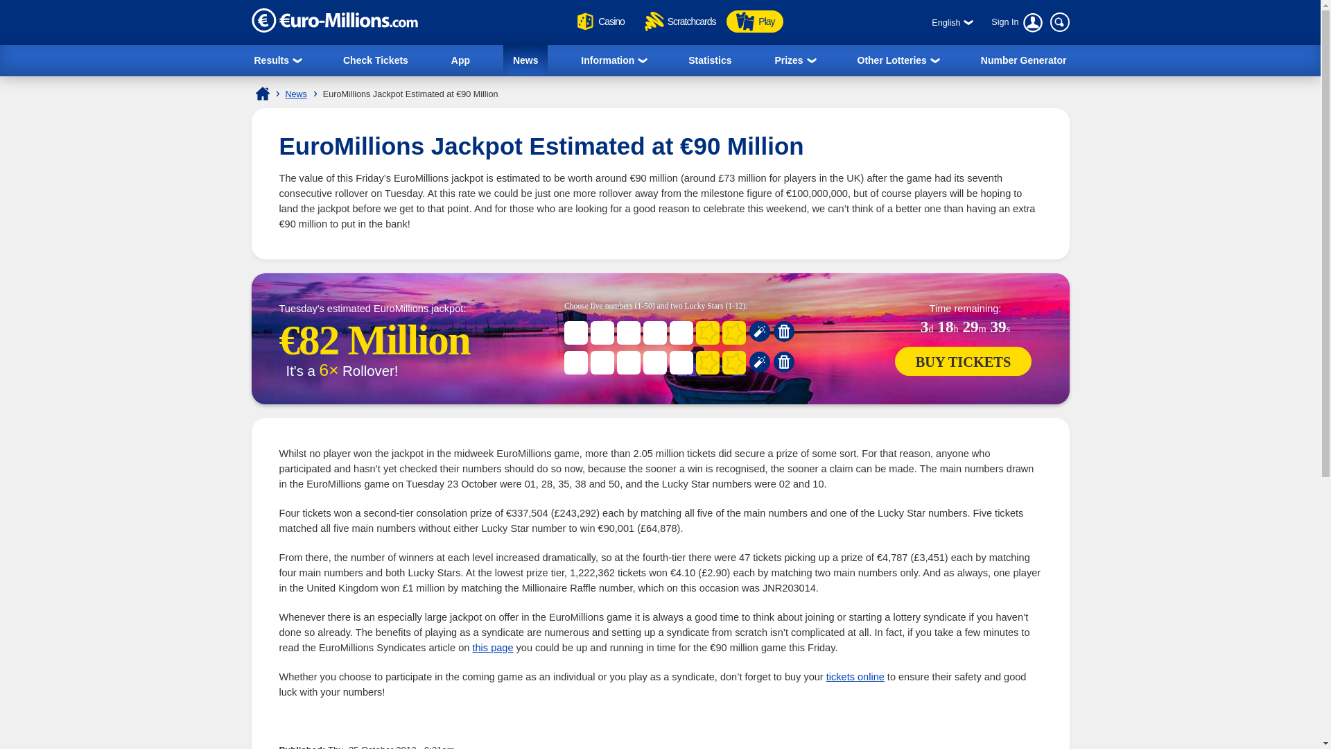  What do you see at coordinates (754, 21) in the screenshot?
I see `Play` at bounding box center [754, 21].